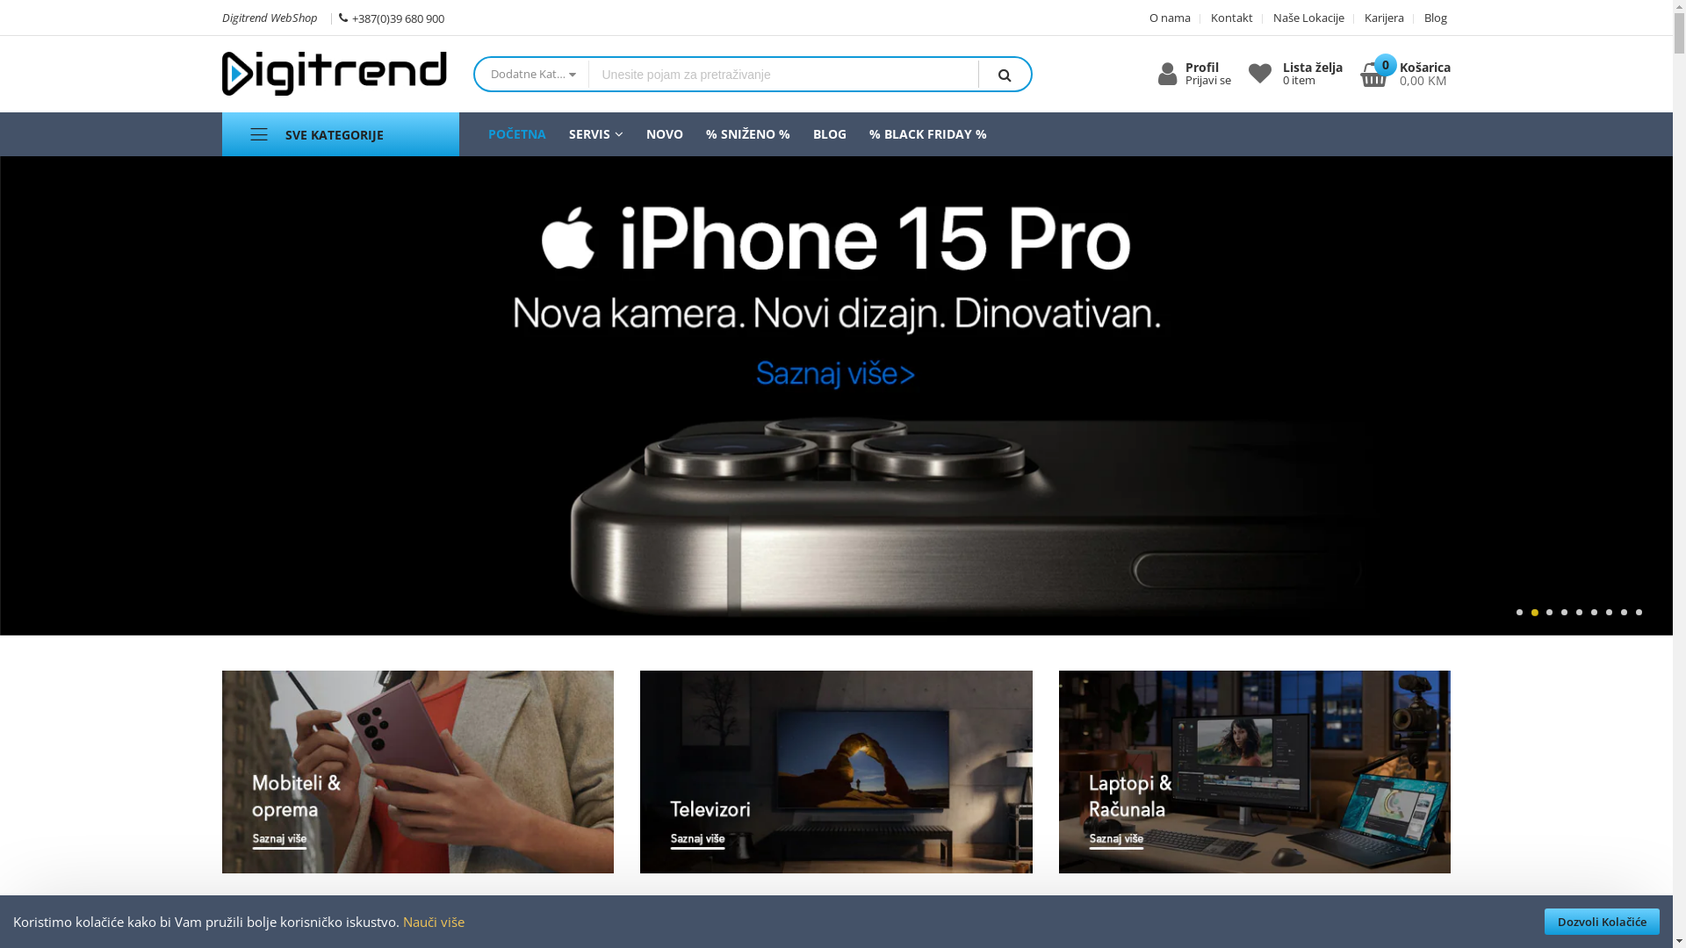 This screenshot has height=948, width=1686. I want to click on SERVIS, so click(595, 133).